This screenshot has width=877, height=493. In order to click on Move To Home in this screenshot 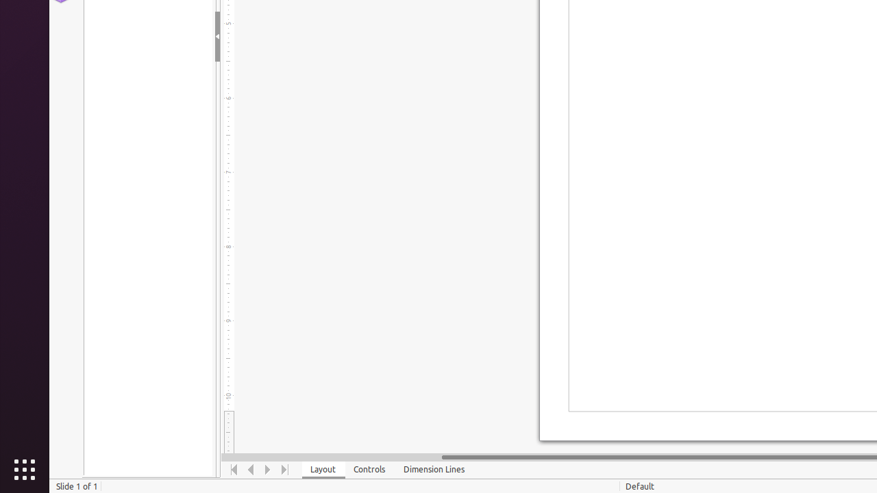, I will do `click(234, 470)`.